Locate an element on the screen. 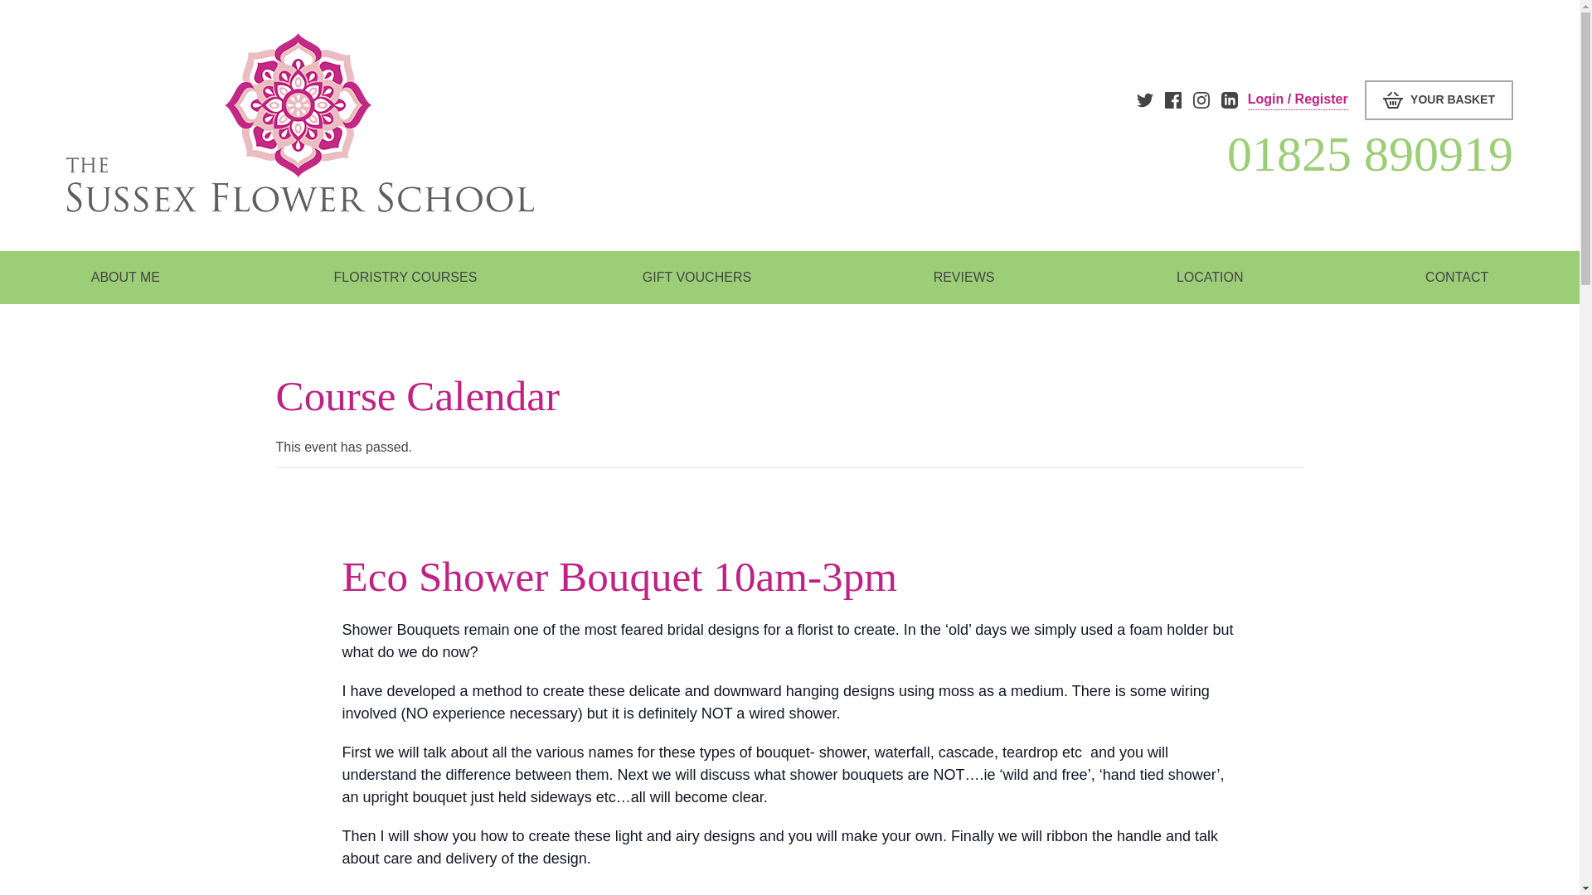 Image resolution: width=1592 pixels, height=895 pixels. GIFT VOUCHERS is located at coordinates (696, 278).